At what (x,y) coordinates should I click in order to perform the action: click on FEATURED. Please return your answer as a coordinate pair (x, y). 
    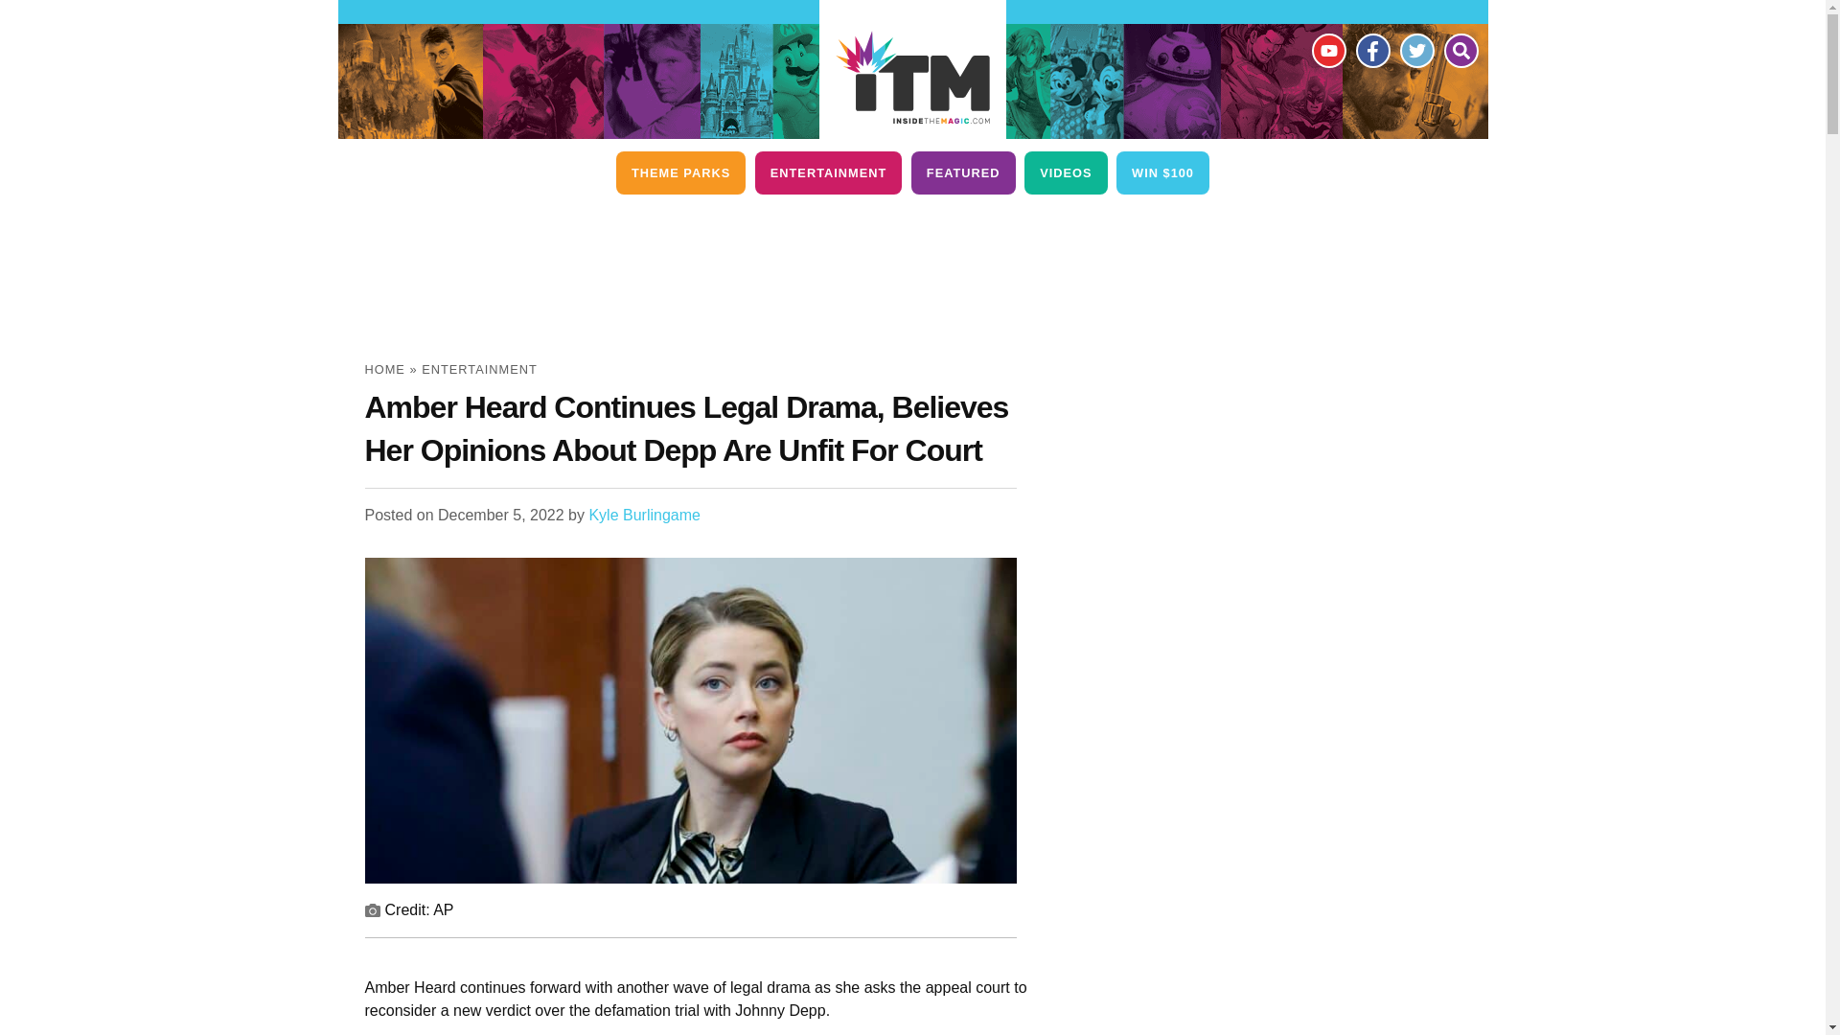
    Looking at the image, I should click on (962, 172).